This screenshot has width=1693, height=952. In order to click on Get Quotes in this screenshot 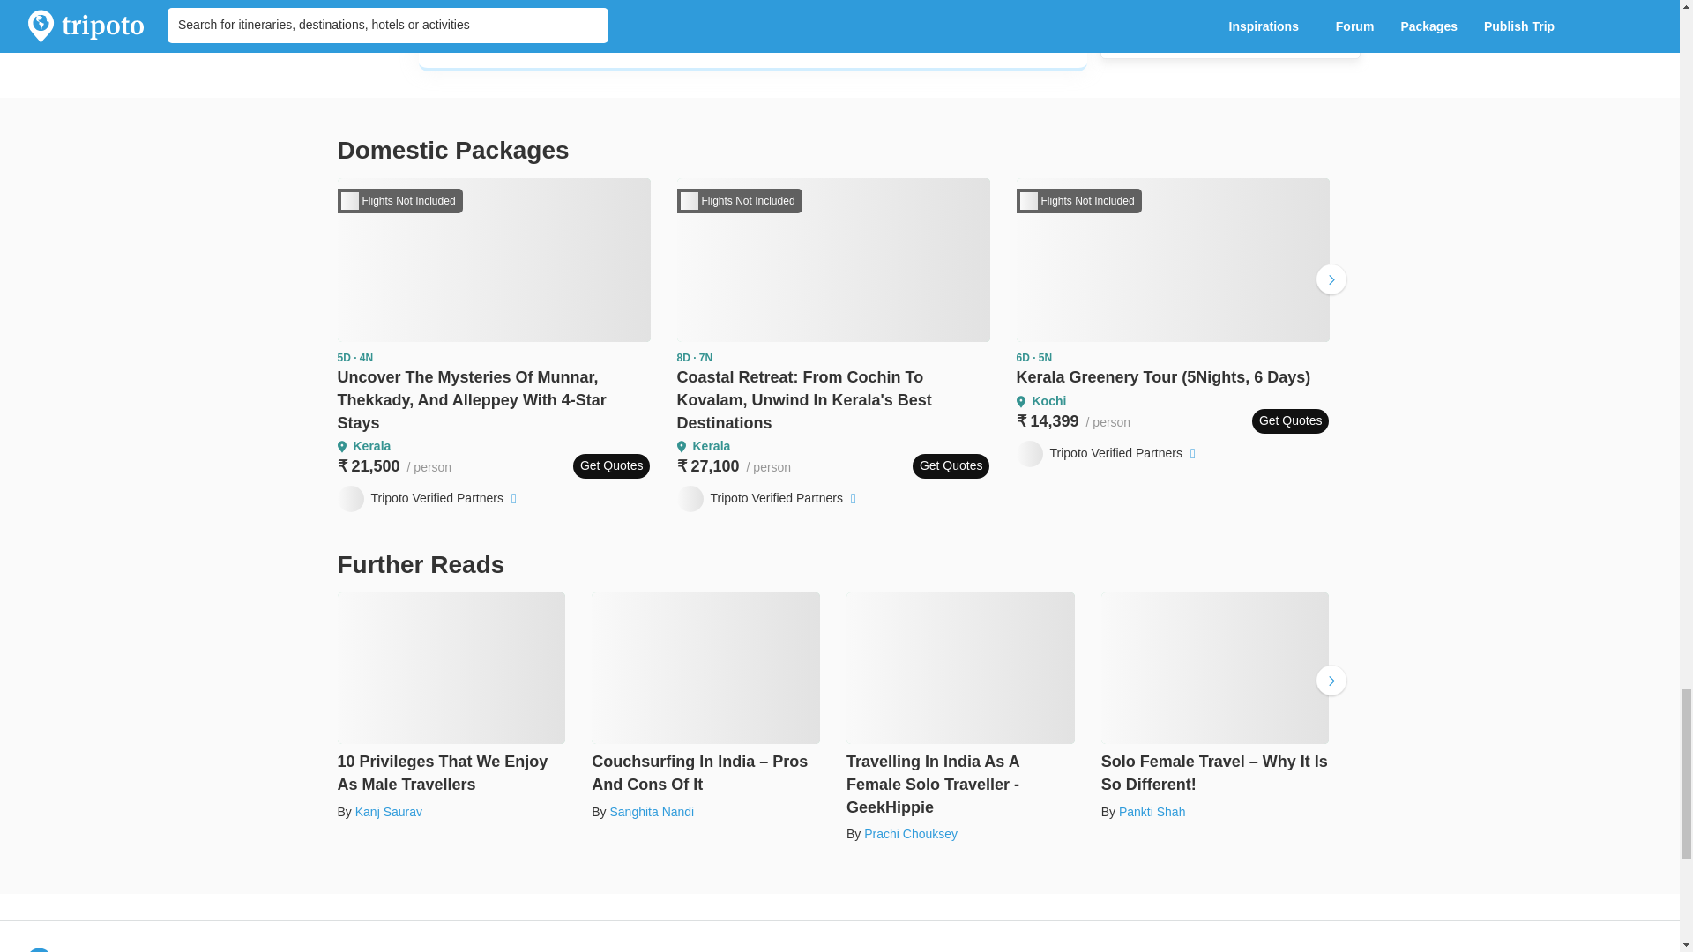, I will do `click(951, 466)`.